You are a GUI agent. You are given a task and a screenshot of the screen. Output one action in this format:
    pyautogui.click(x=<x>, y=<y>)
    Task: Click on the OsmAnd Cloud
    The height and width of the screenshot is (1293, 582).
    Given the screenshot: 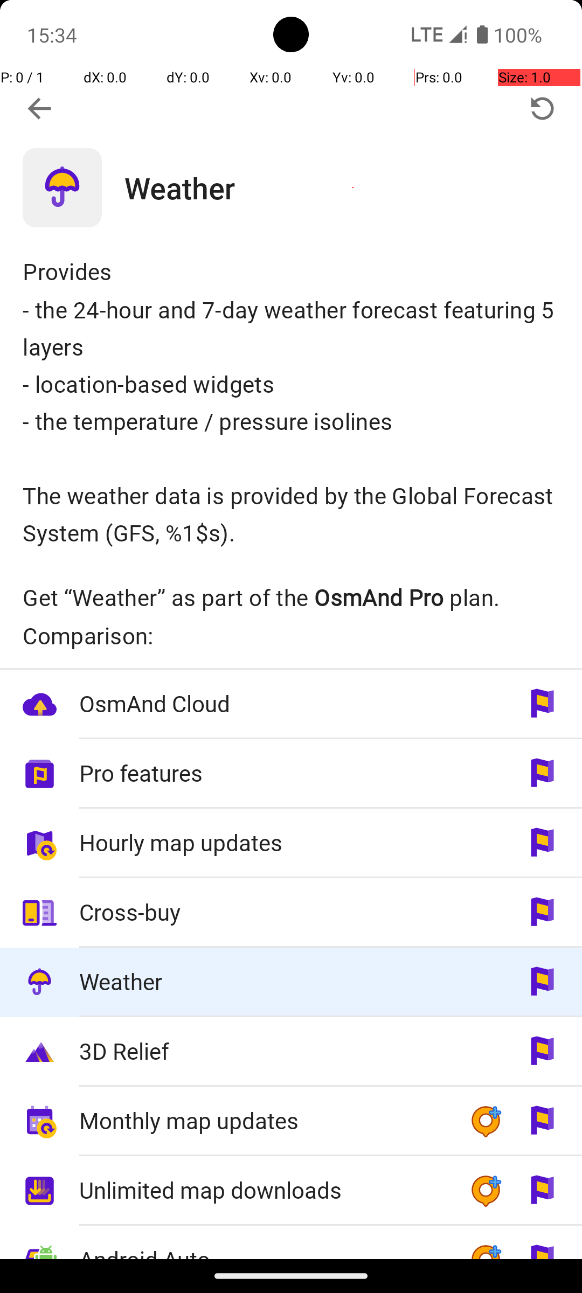 What is the action you would take?
    pyautogui.click(x=263, y=704)
    